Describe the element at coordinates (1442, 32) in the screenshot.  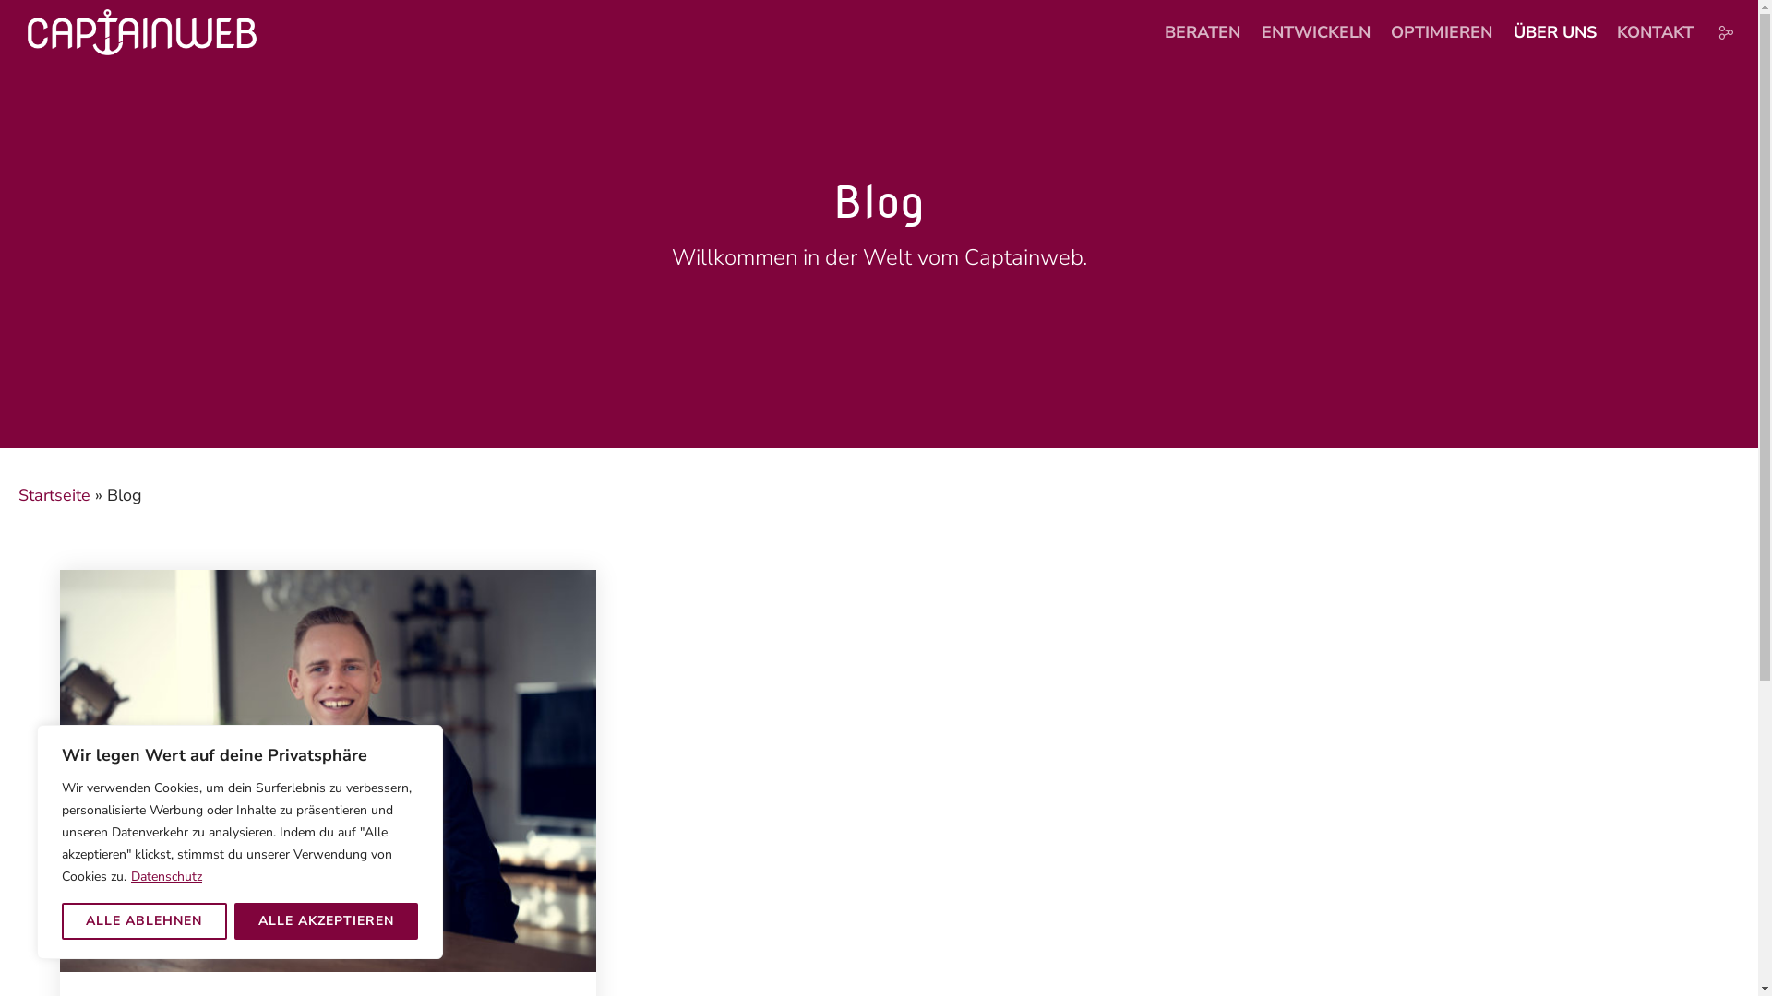
I see `OPTIMIEREN` at that location.